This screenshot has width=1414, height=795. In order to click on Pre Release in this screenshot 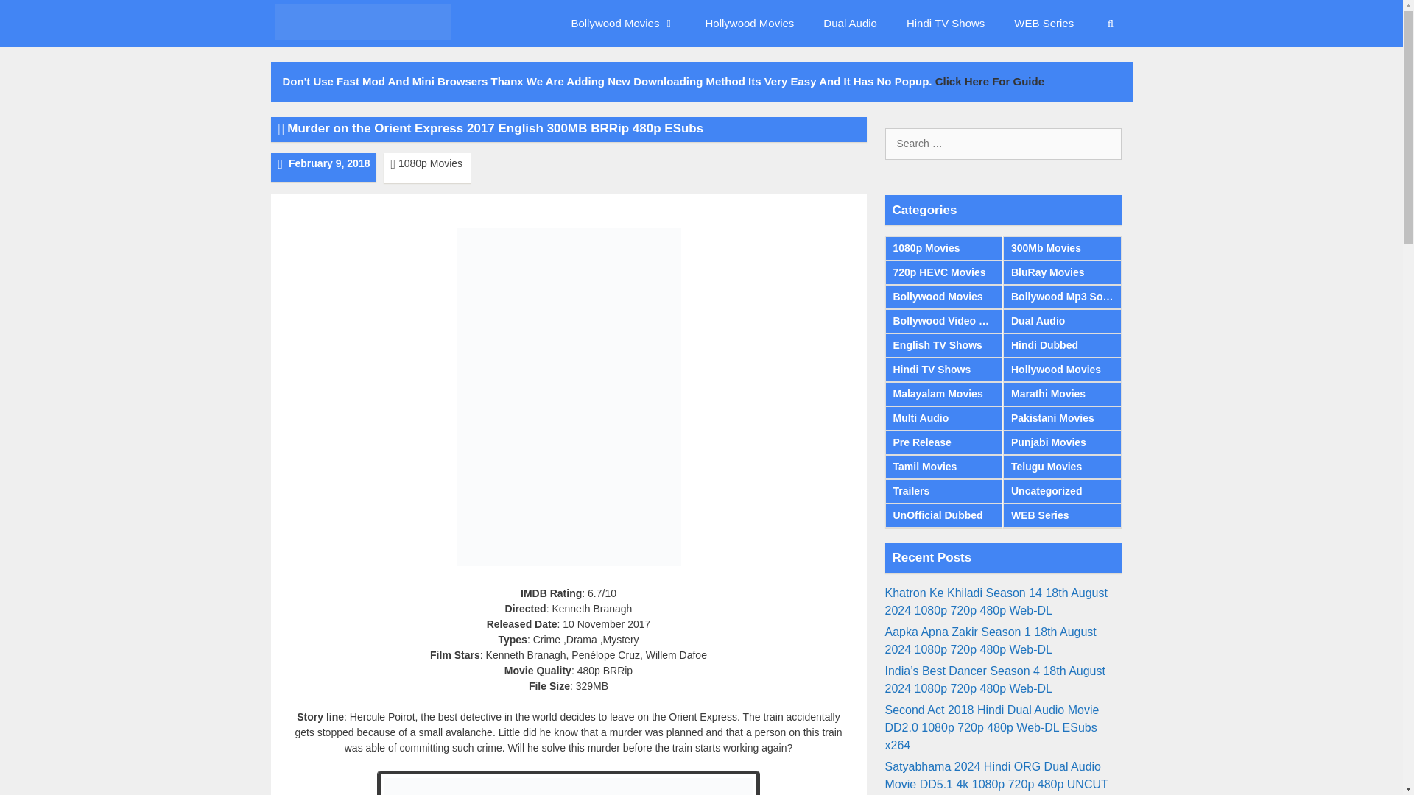, I will do `click(943, 442)`.